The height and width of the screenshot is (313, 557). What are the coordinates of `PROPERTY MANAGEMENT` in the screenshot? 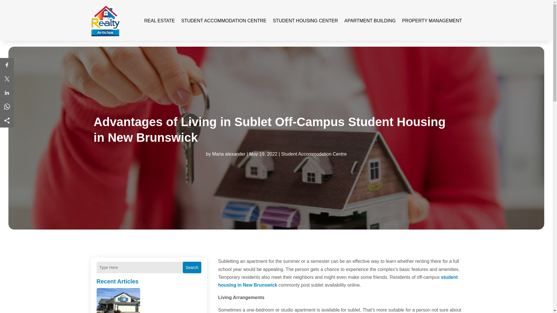 It's located at (432, 21).